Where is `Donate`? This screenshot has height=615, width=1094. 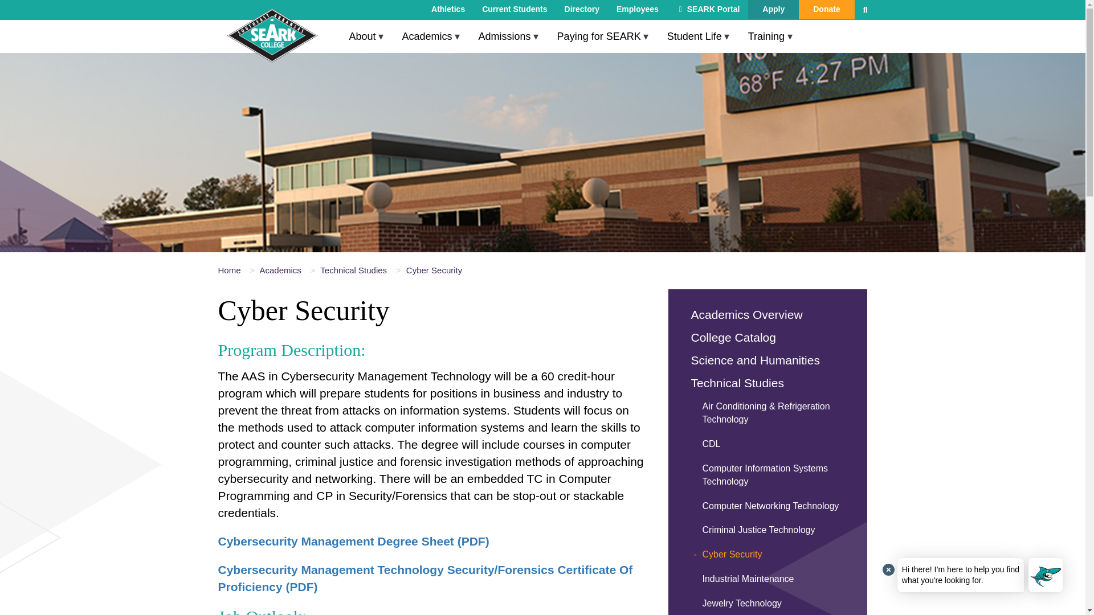
Donate is located at coordinates (826, 9).